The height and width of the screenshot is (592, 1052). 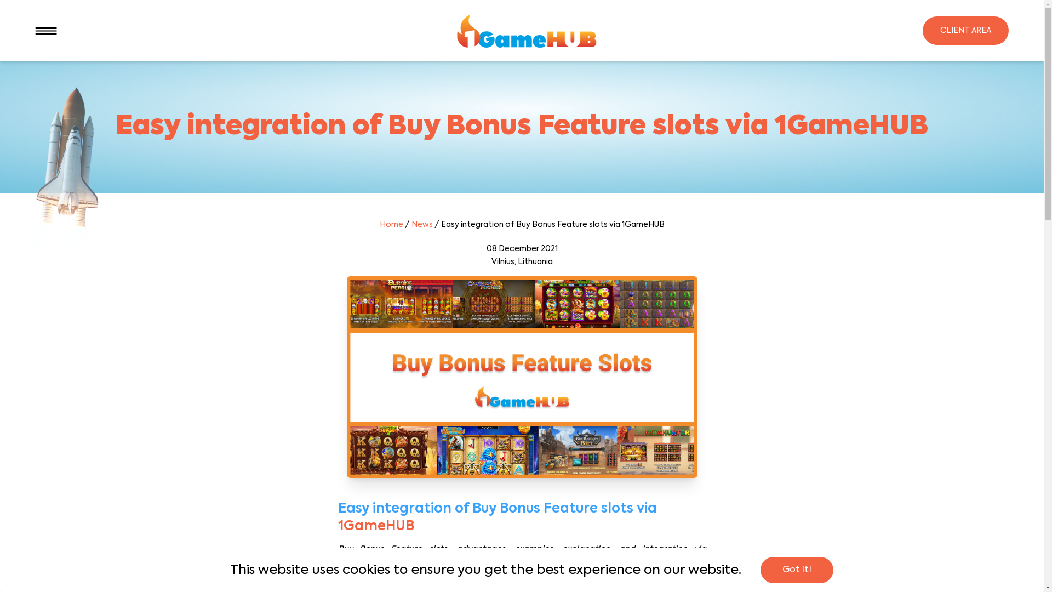 What do you see at coordinates (797, 570) in the screenshot?
I see `Got It!` at bounding box center [797, 570].